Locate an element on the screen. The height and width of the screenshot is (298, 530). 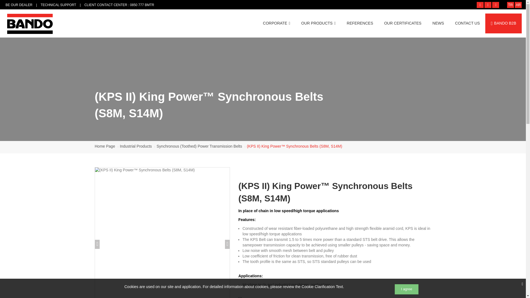
TR is located at coordinates (511, 5).